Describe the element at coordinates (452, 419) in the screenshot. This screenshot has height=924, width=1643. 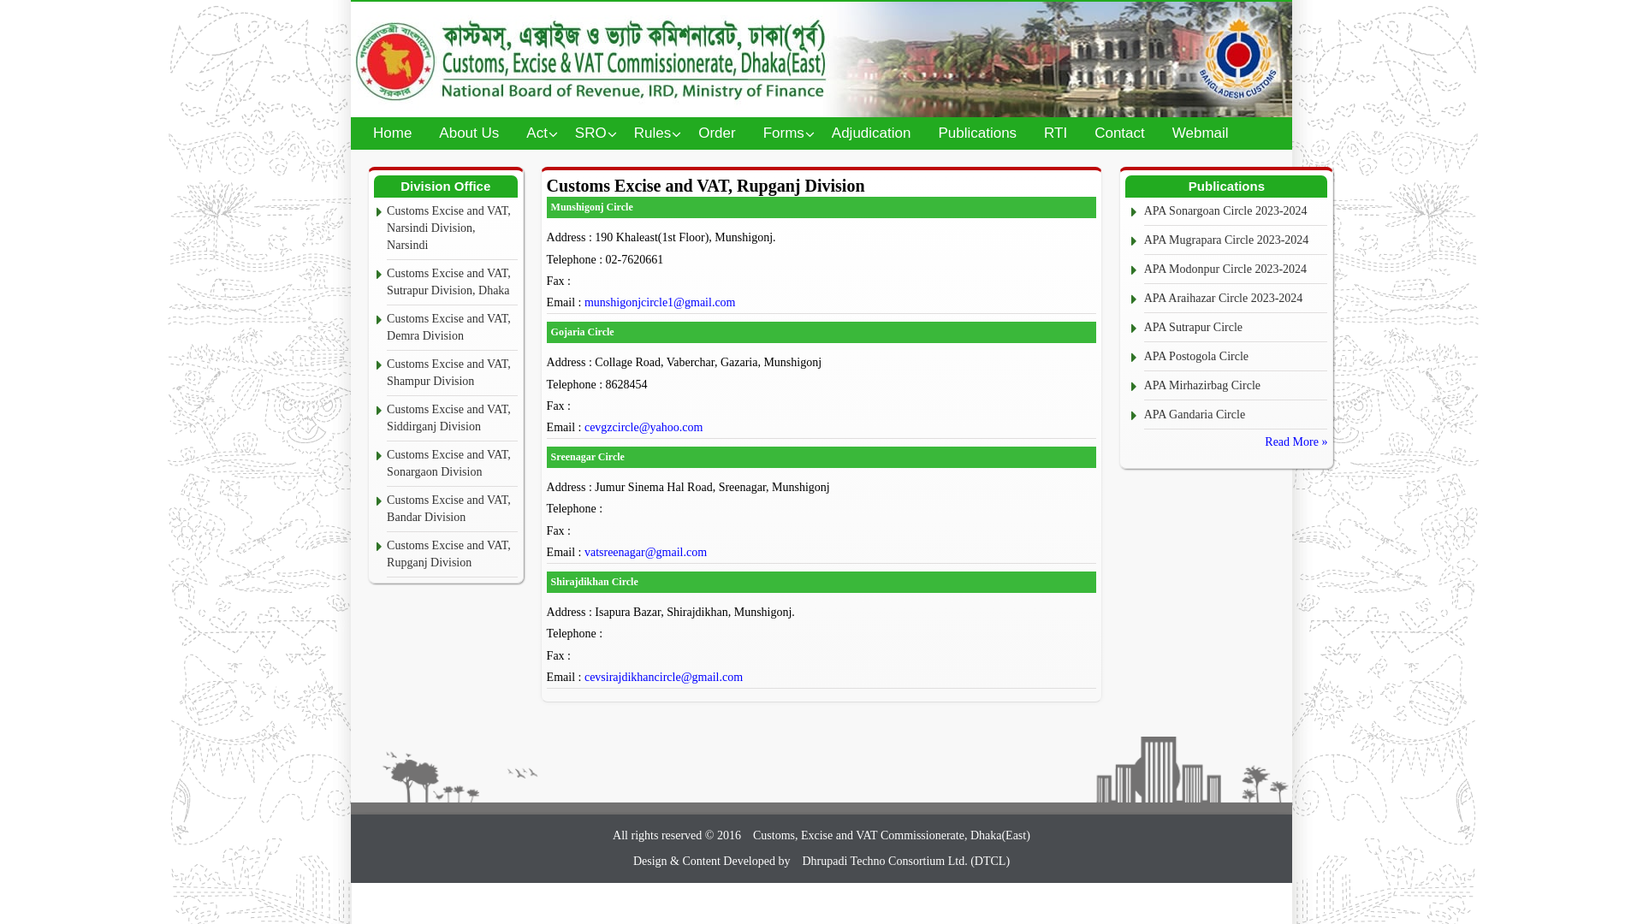
I see `Customs Excise and VAT, Siddirganj Division` at that location.